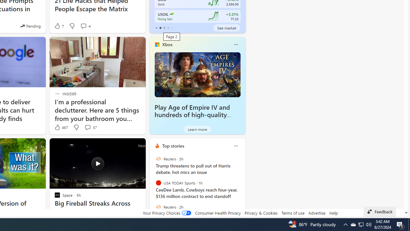 This screenshot has width=410, height=231. Describe the element at coordinates (171, 14) in the screenshot. I see `US Oil WTI` at that location.